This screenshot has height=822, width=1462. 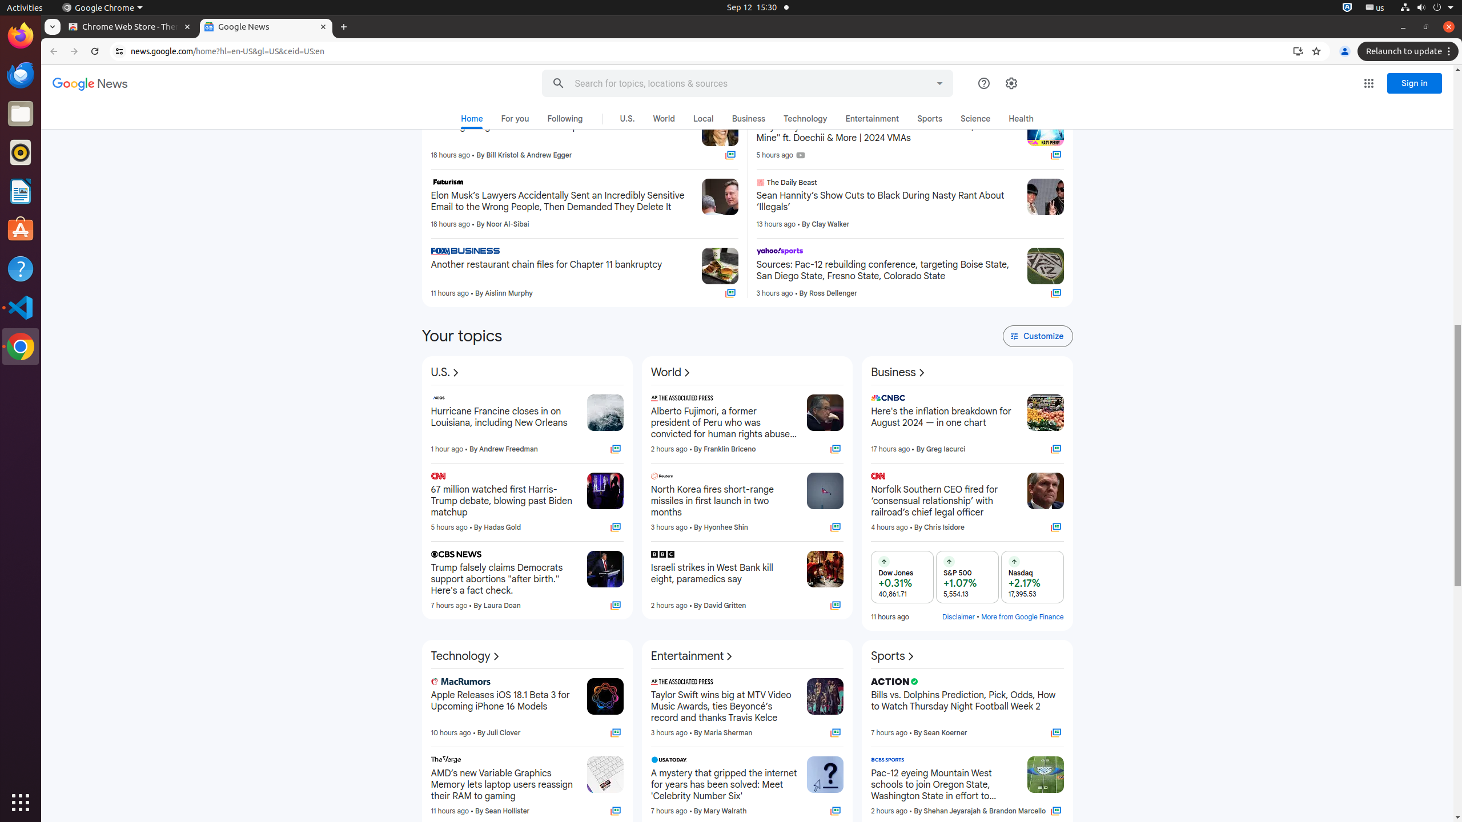 I want to click on Bookmark this tab, so click(x=1316, y=51).